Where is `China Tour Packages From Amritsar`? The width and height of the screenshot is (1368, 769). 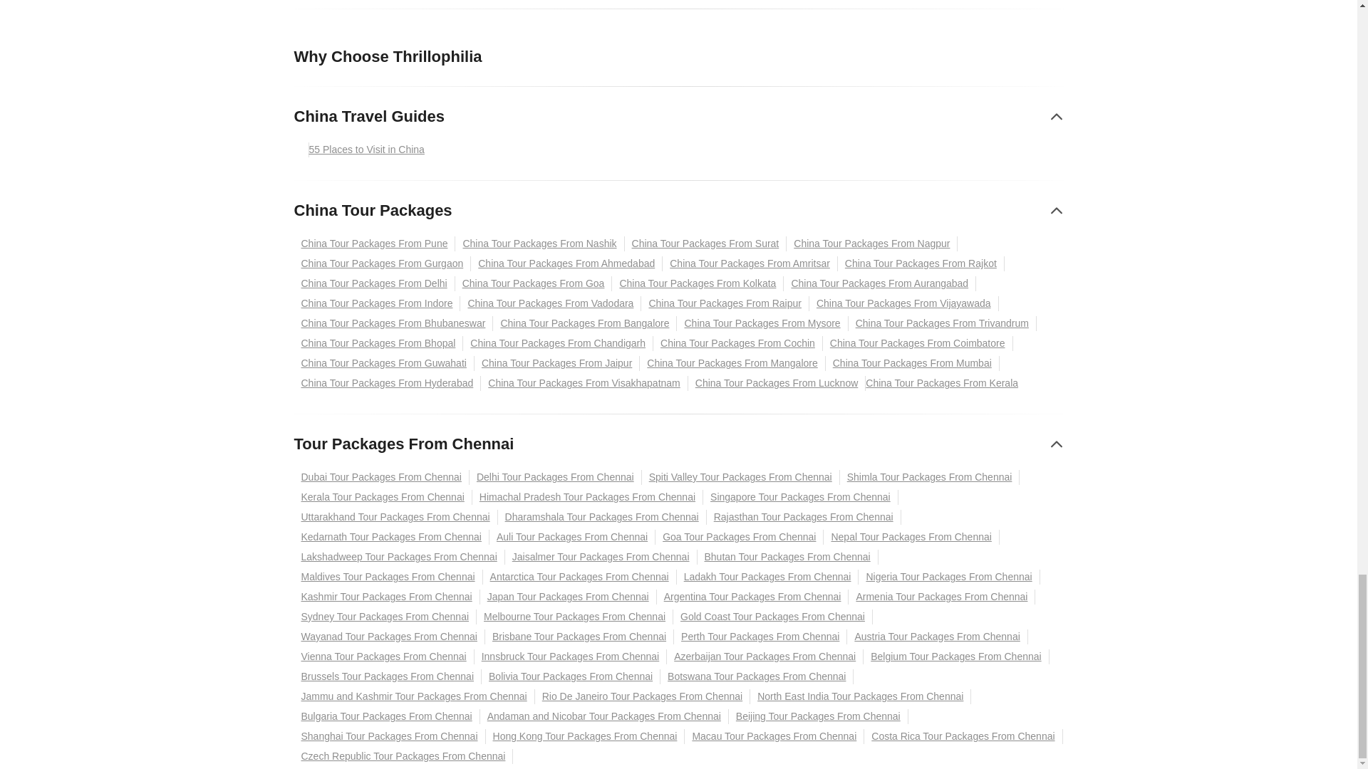 China Tour Packages From Amritsar is located at coordinates (750, 263).